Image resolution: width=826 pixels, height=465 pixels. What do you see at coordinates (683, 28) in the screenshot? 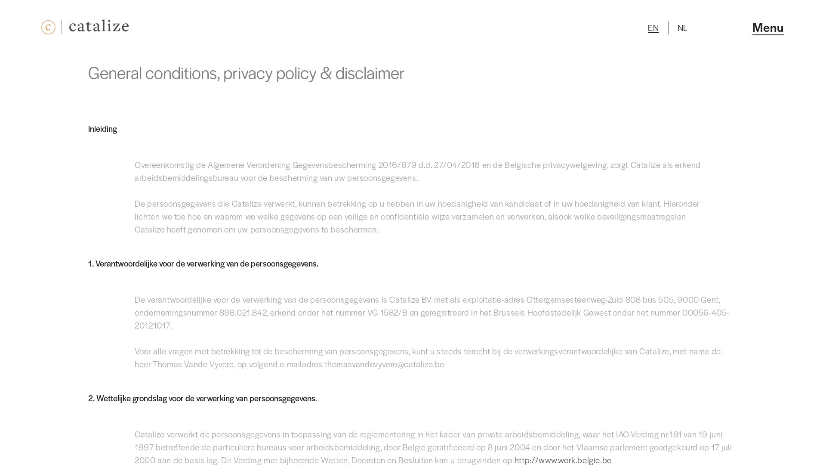
I see `NL` at bounding box center [683, 28].